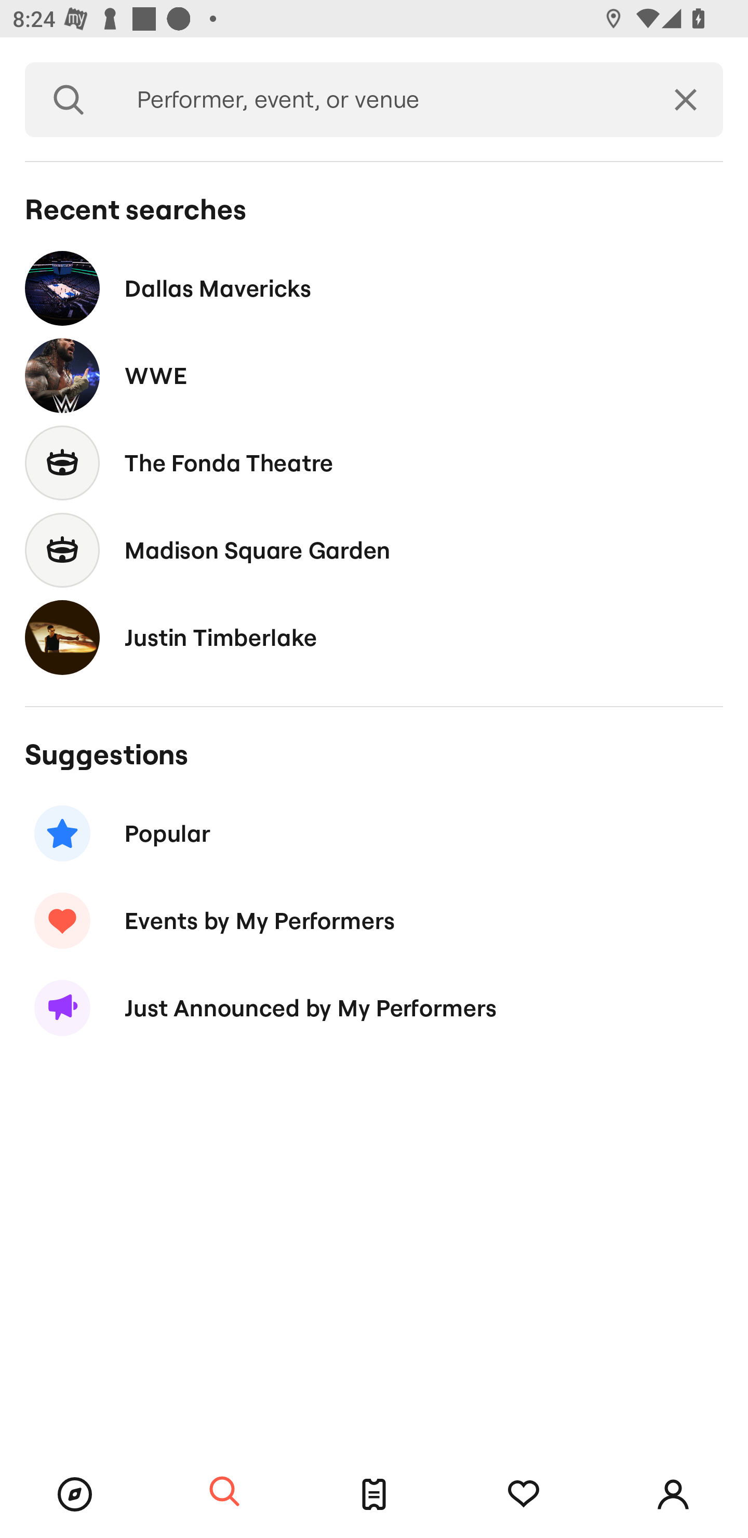 Image resolution: width=748 pixels, height=1538 pixels. Describe the element at coordinates (75, 1494) in the screenshot. I see `Browse` at that location.